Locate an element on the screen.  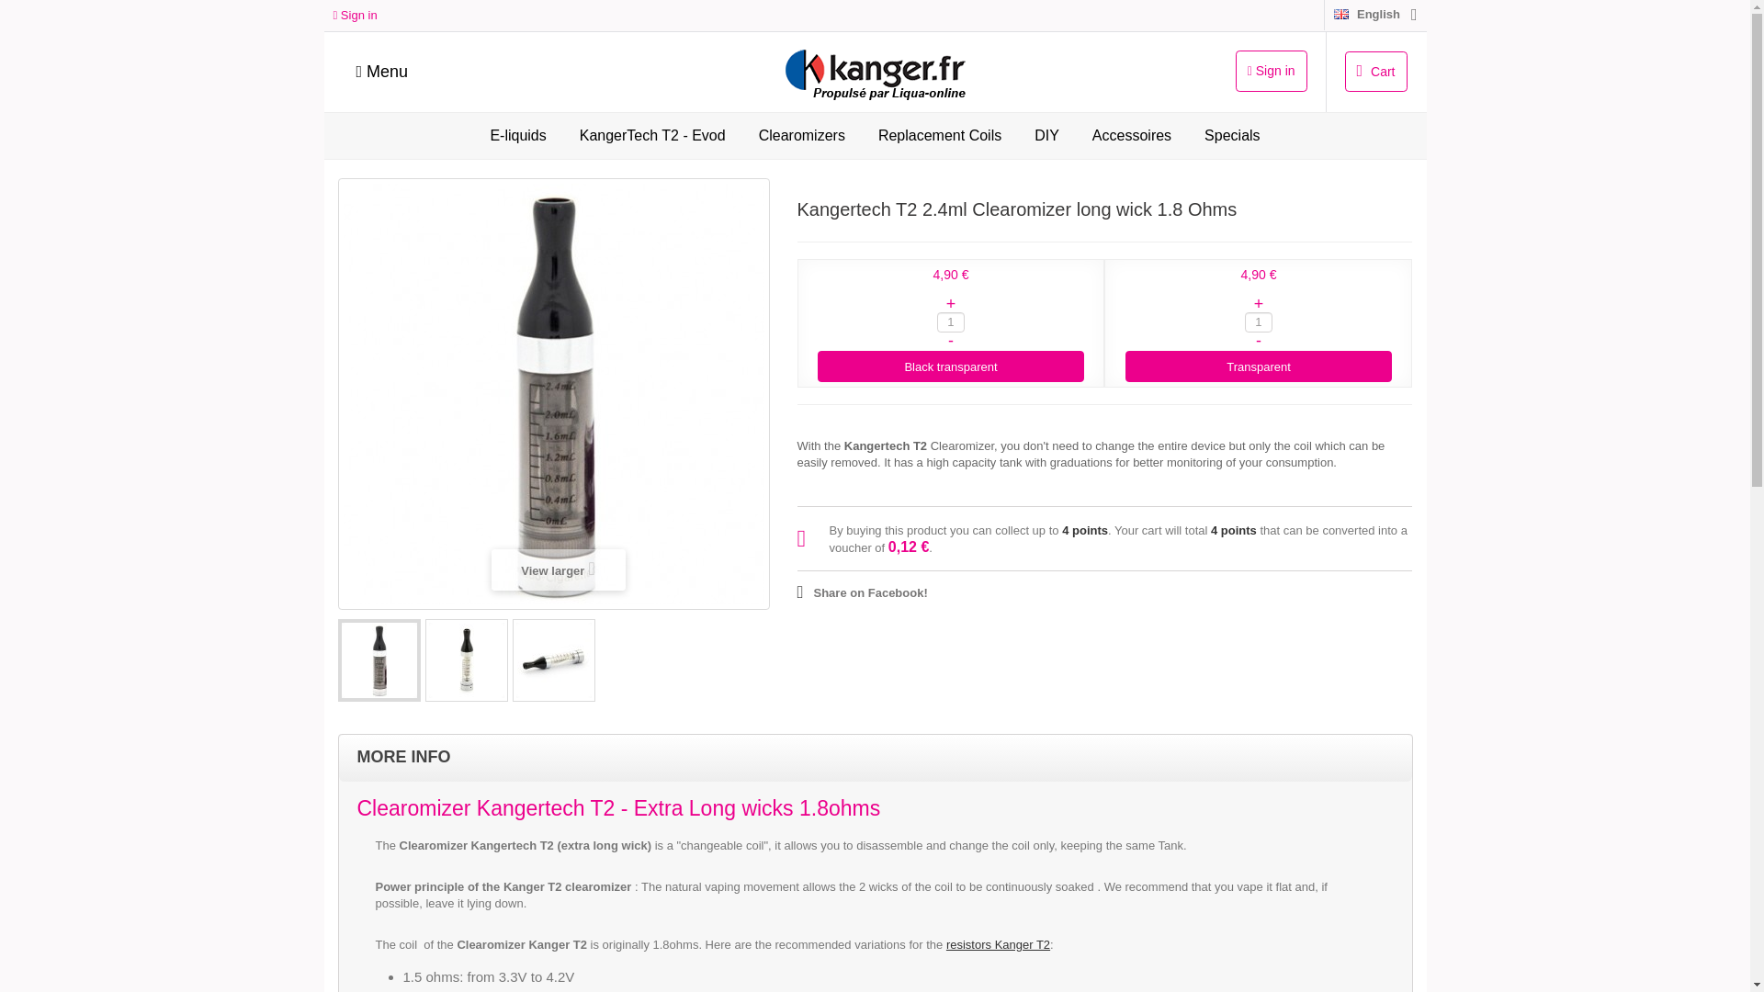
Cart is located at coordinates (1376, 72).